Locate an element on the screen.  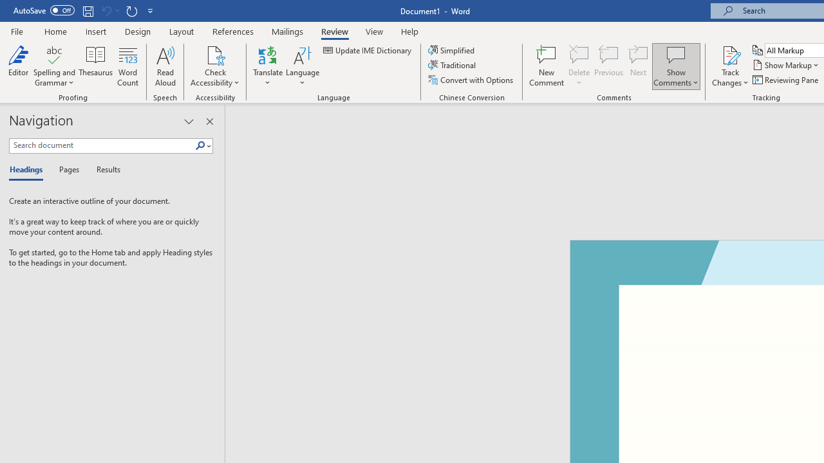
Show Markup is located at coordinates (787, 66).